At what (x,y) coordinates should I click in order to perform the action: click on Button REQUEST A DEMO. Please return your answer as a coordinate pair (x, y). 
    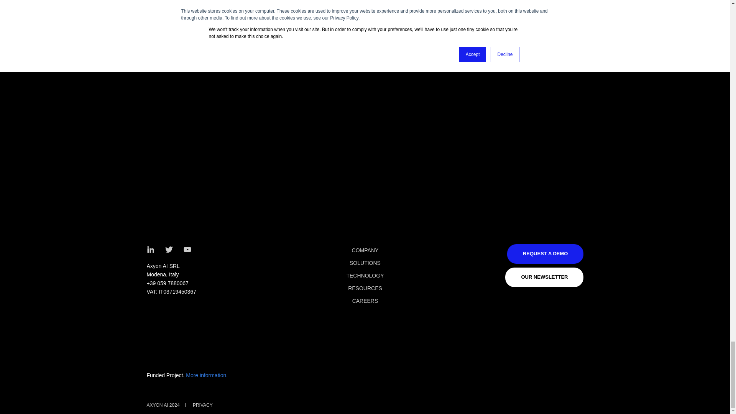
    Looking at the image, I should click on (545, 254).